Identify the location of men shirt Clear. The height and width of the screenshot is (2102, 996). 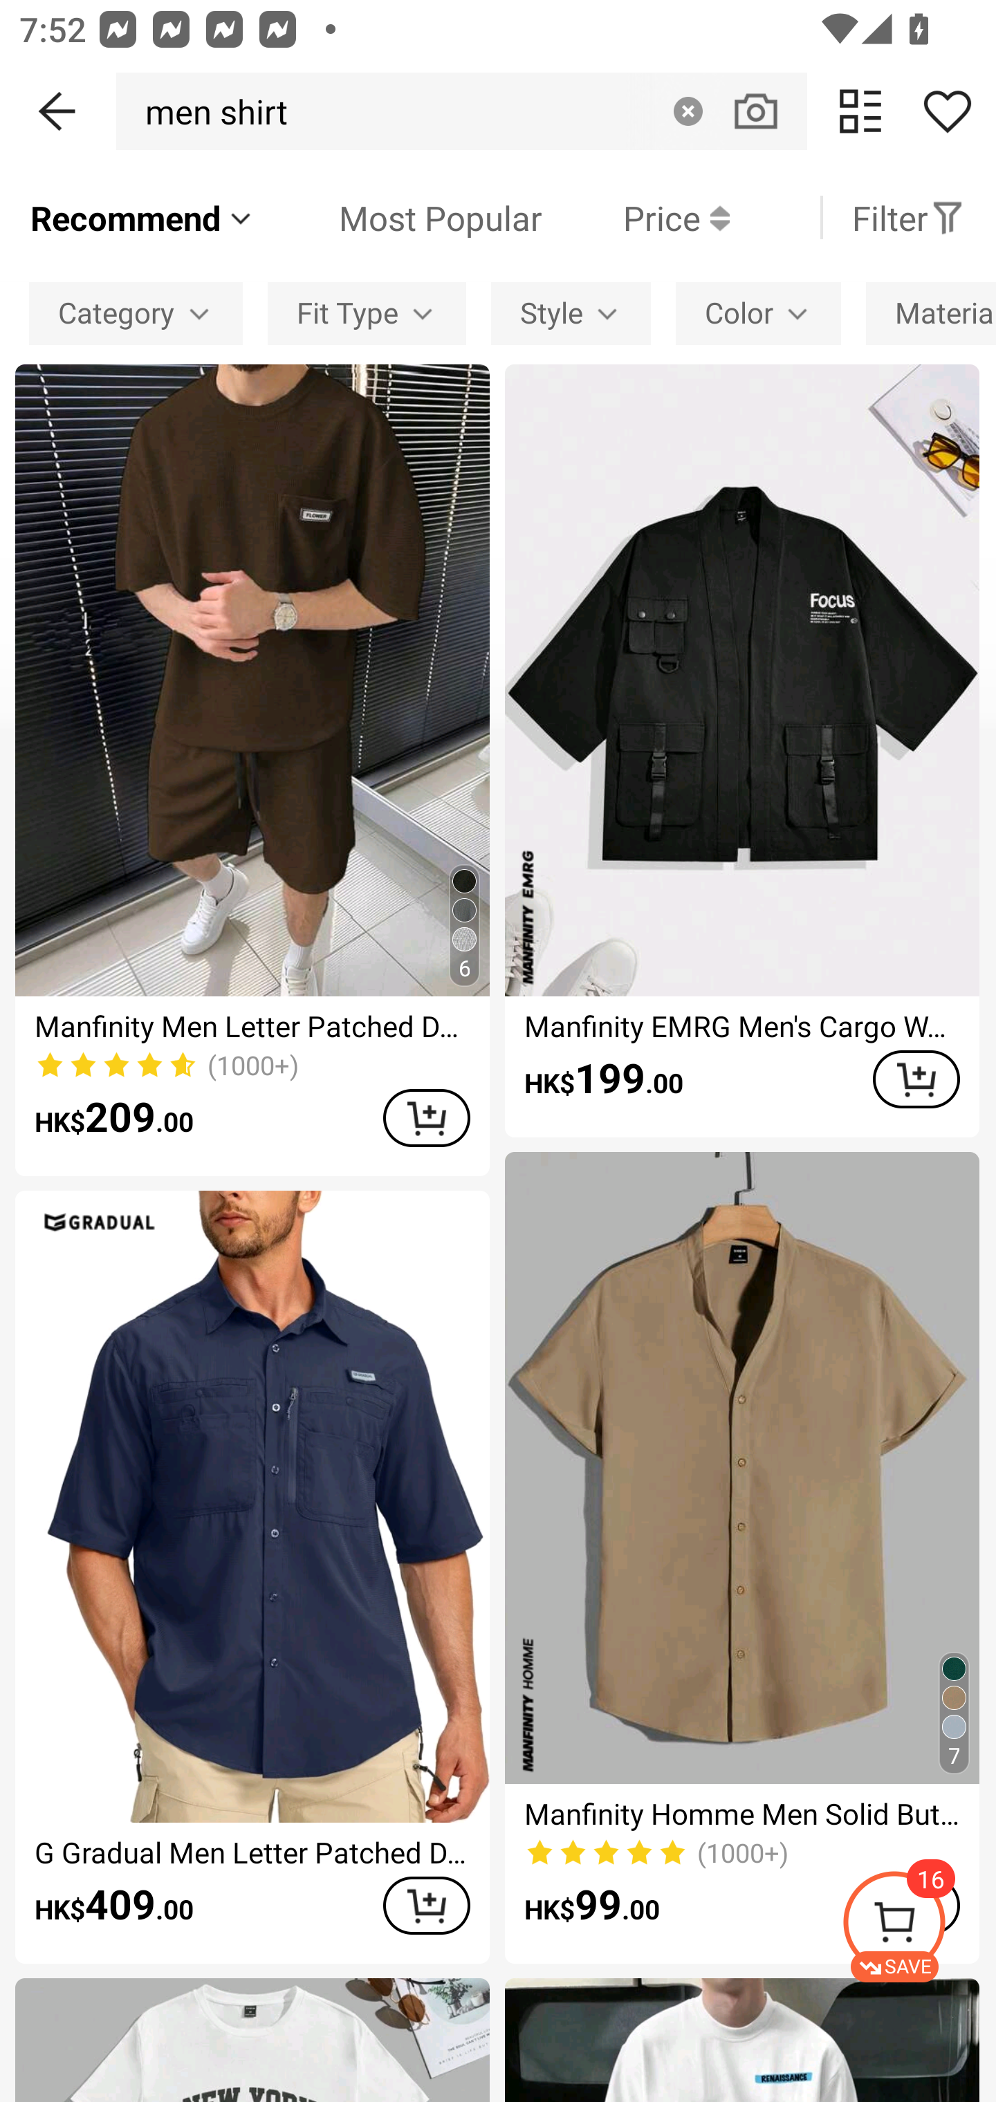
(461, 111).